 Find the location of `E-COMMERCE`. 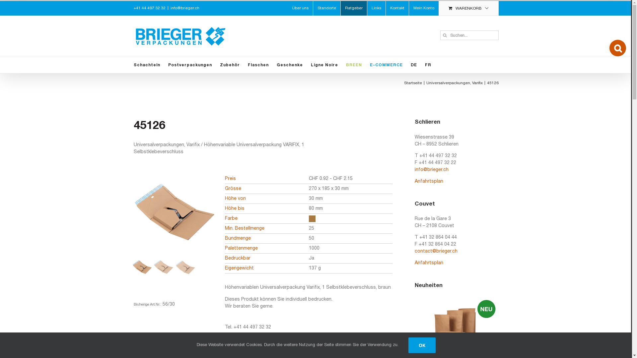

E-COMMERCE is located at coordinates (386, 65).